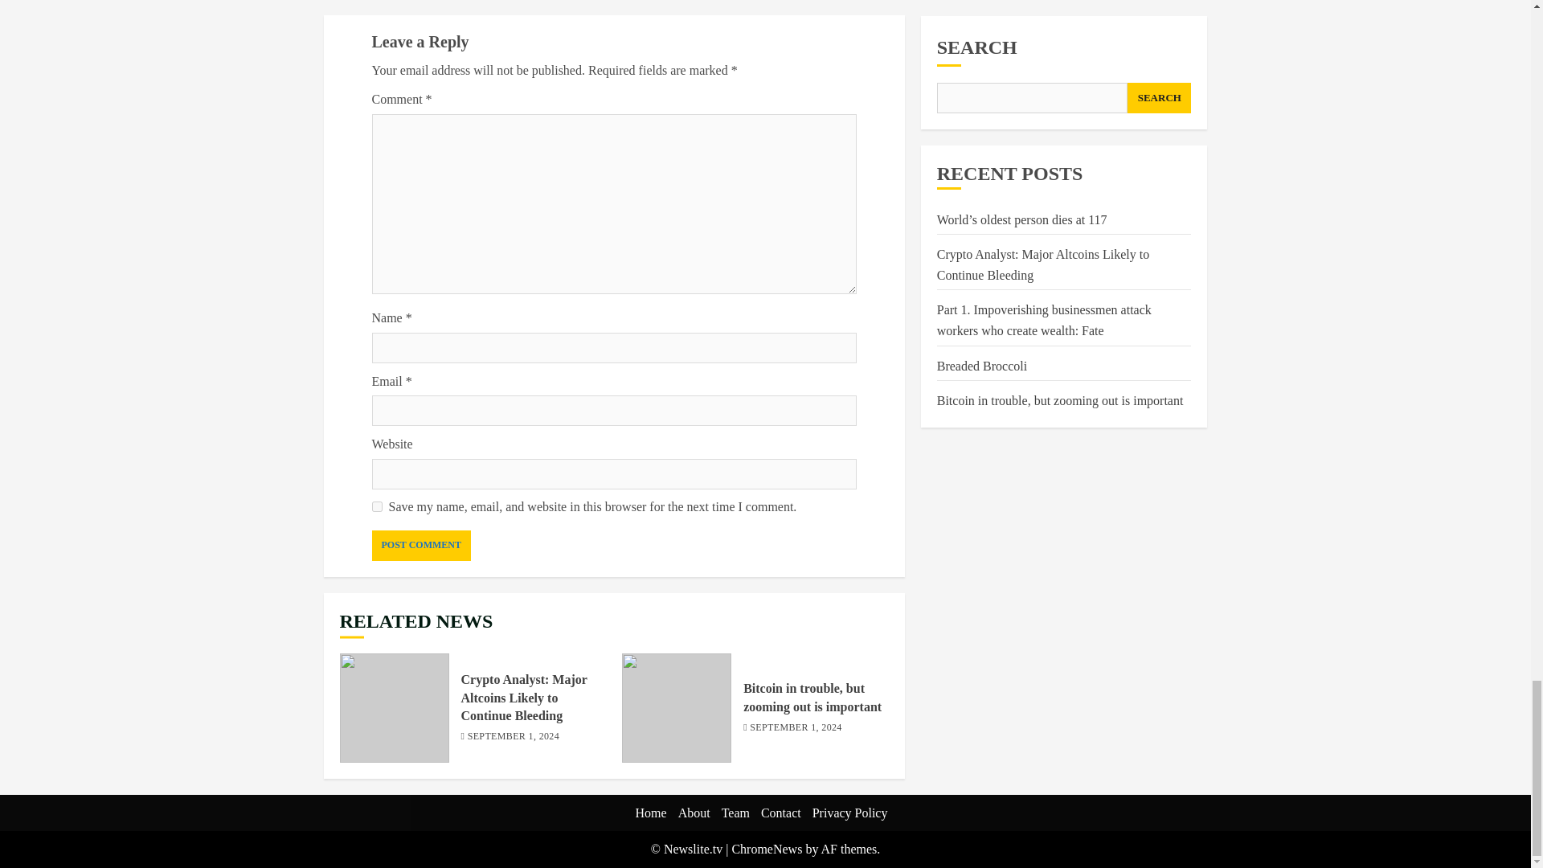 This screenshot has width=1543, height=868. I want to click on Bitcoin in trouble, but zooming out is important, so click(677, 708).